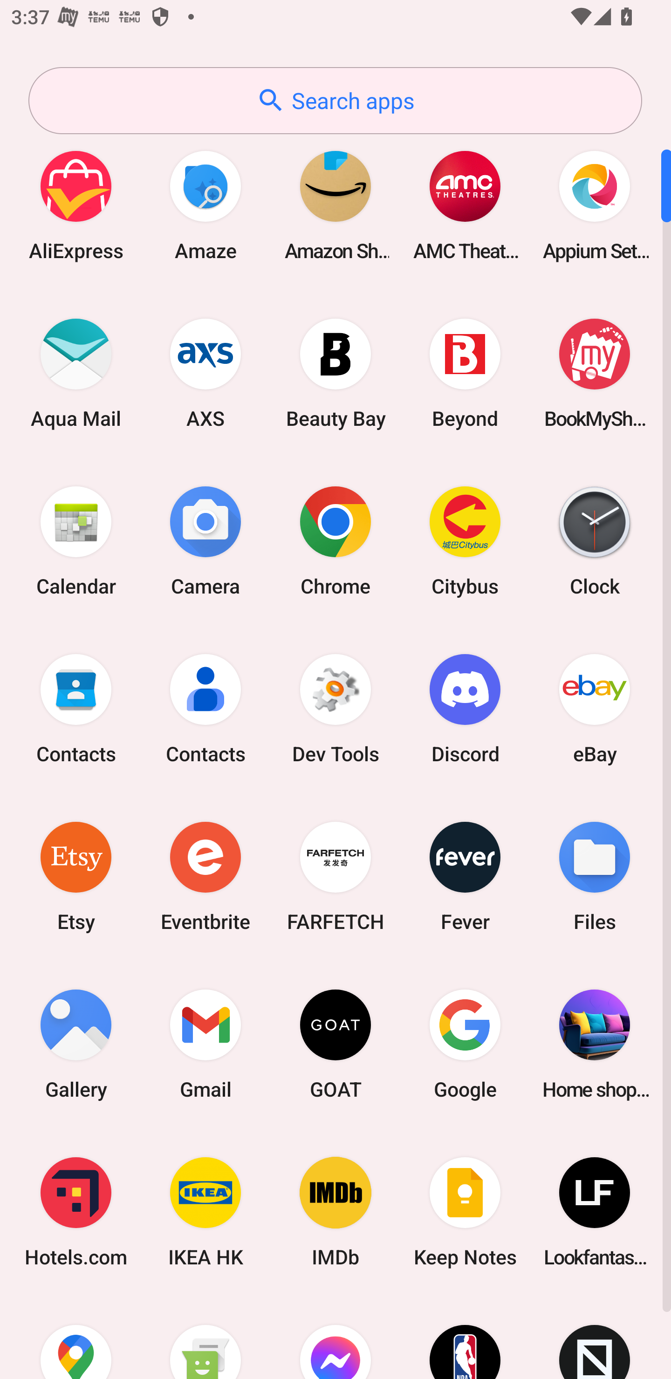  Describe the element at coordinates (76, 540) in the screenshot. I see `Calendar` at that location.